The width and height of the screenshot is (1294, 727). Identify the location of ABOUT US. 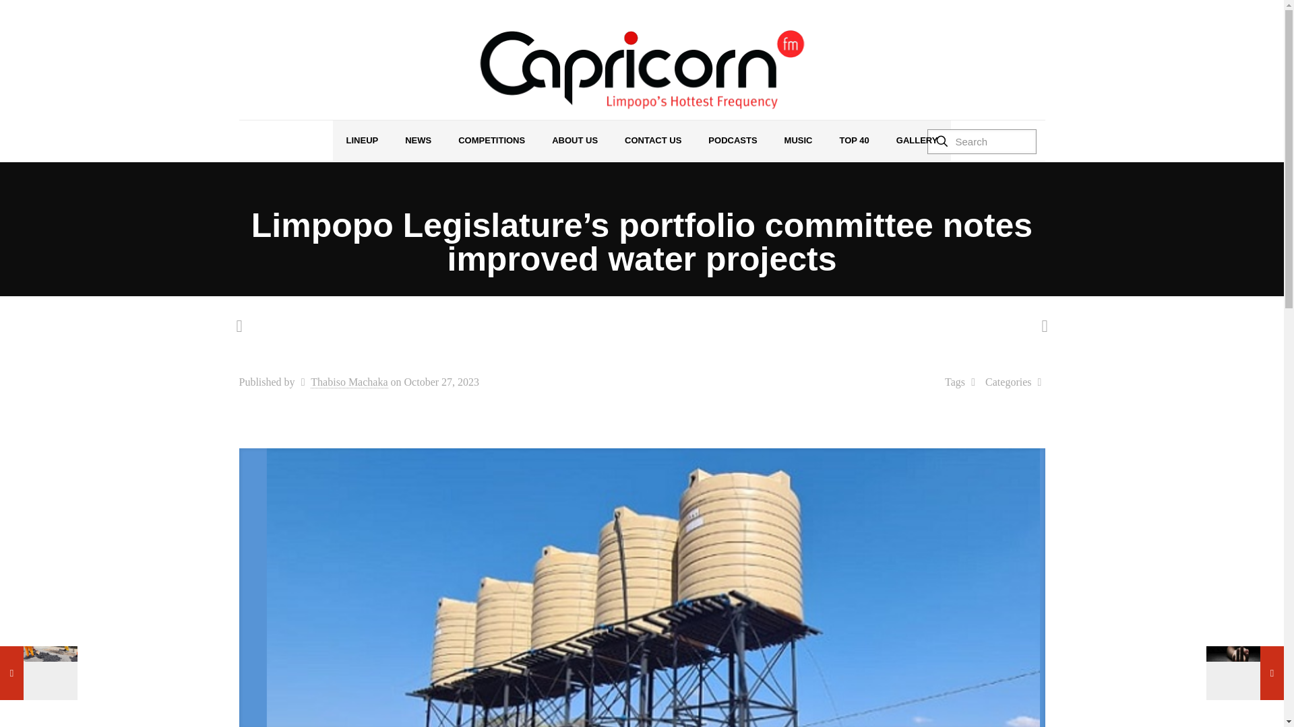
(574, 140).